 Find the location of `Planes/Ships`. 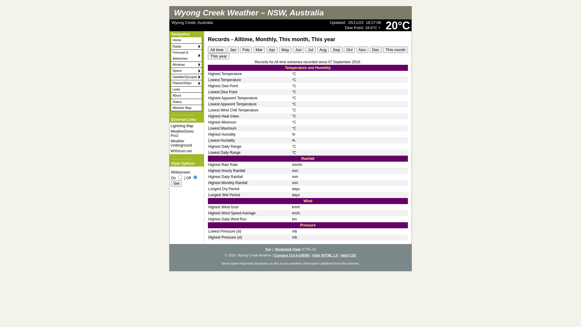

Planes/Ships is located at coordinates (186, 83).